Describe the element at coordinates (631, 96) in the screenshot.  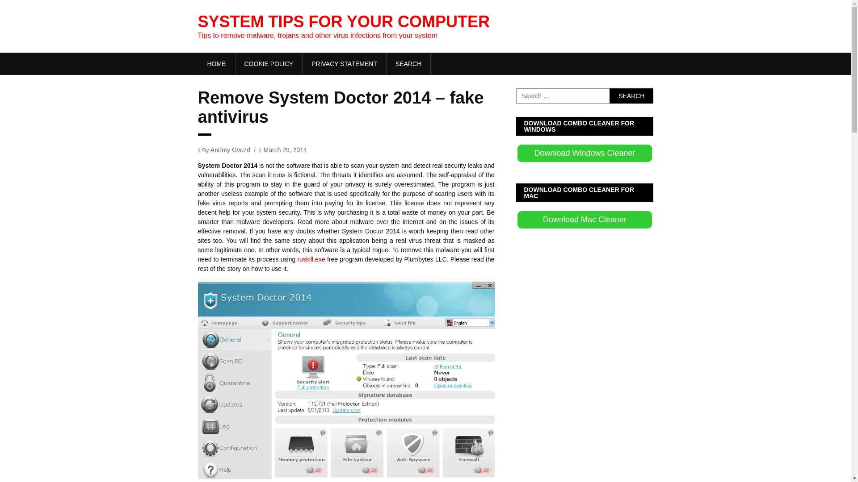
I see `Search` at that location.